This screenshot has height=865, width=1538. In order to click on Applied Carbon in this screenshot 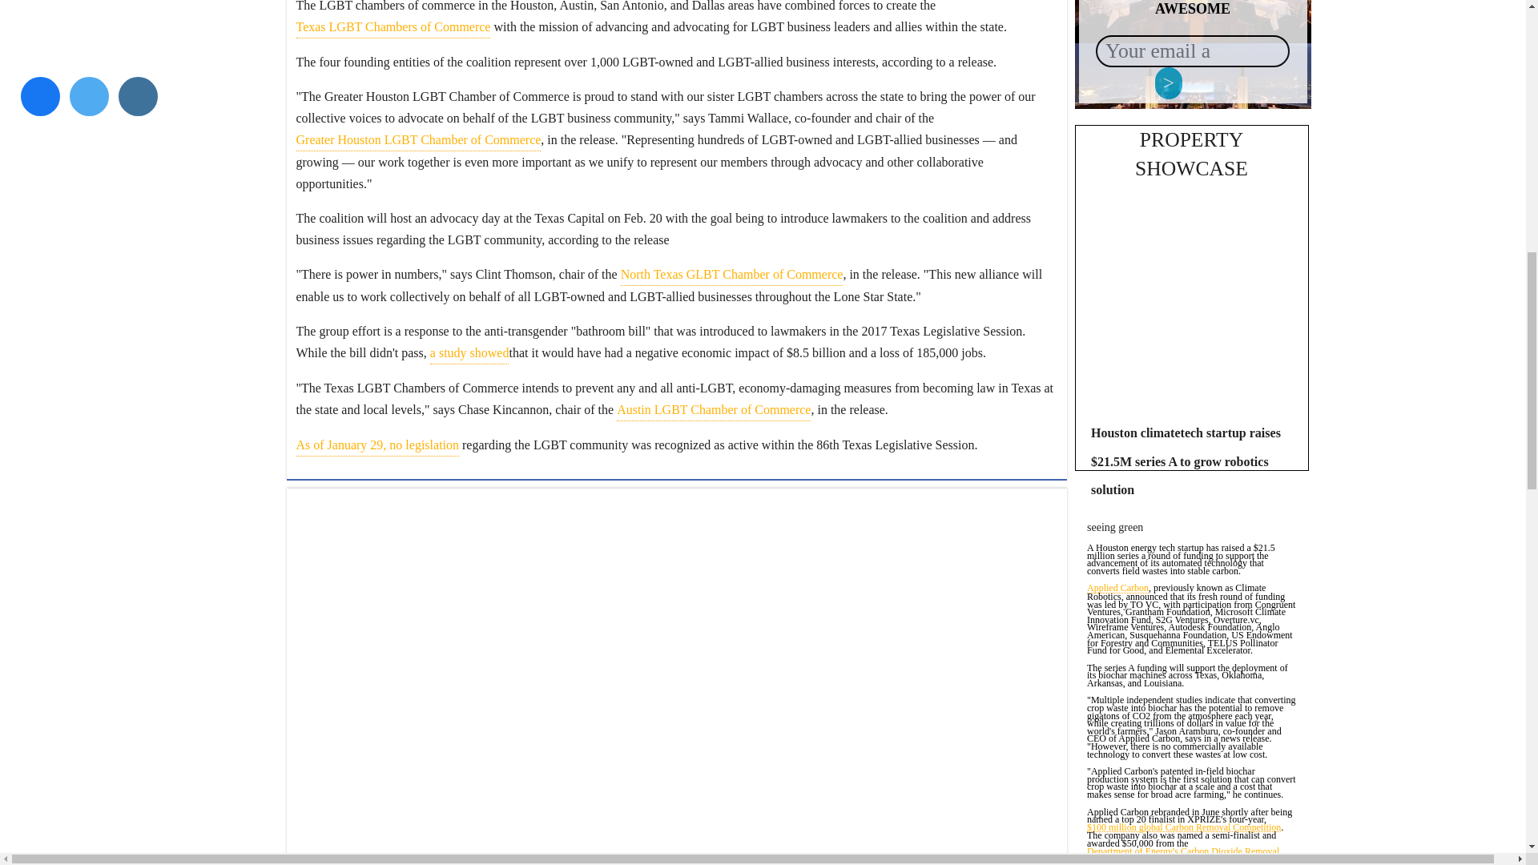, I will do `click(1118, 589)`.